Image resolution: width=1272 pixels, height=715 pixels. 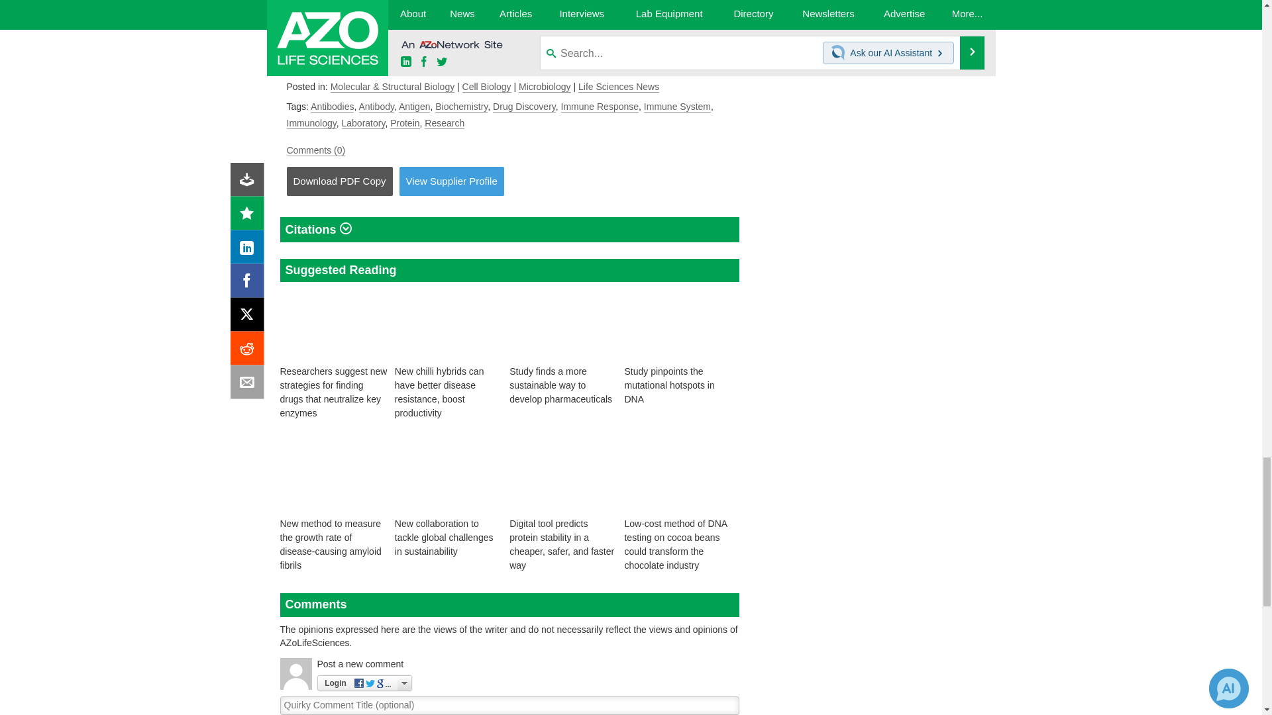 I want to click on Rate this 4 stars out of 5, so click(x=533, y=43).